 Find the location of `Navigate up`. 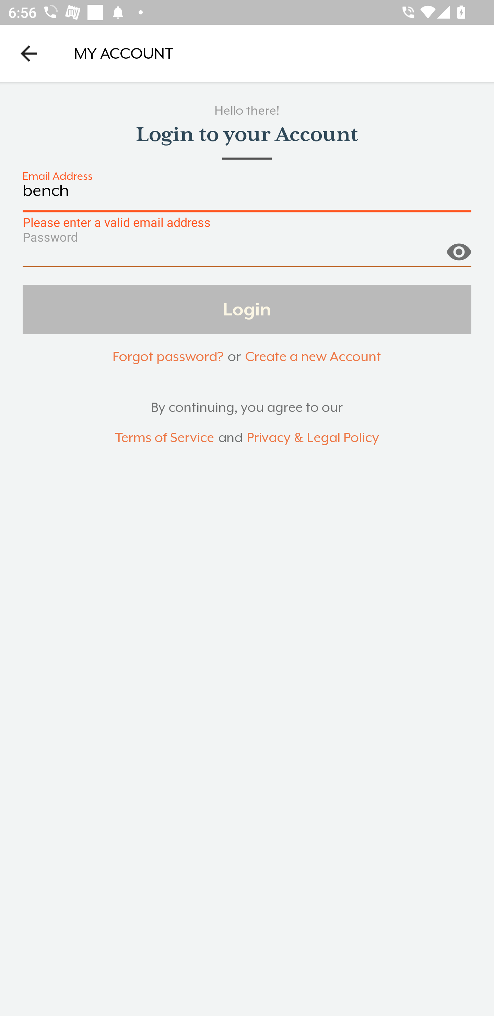

Navigate up is located at coordinates (29, 53).